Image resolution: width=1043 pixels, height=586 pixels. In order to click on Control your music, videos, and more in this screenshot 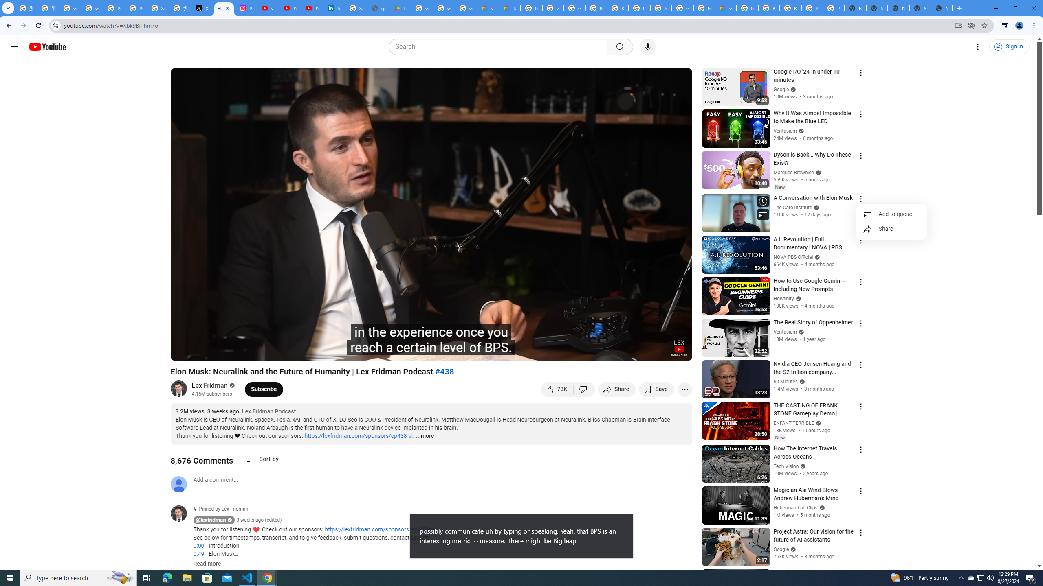, I will do `click(1005, 26)`.